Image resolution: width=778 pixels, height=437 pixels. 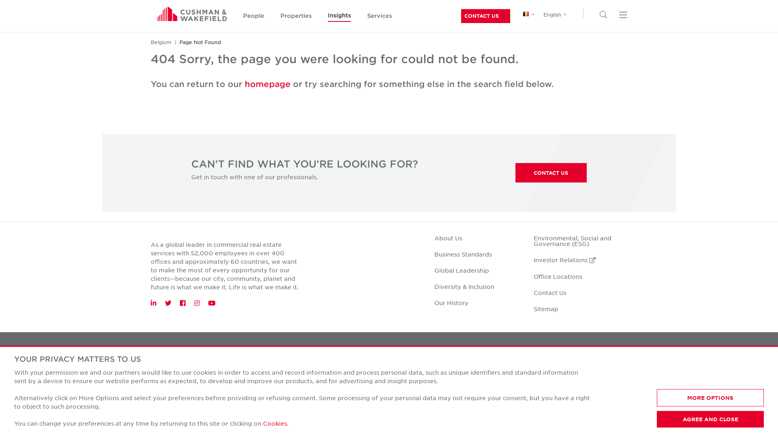 What do you see at coordinates (451, 303) in the screenshot?
I see `Our History` at bounding box center [451, 303].